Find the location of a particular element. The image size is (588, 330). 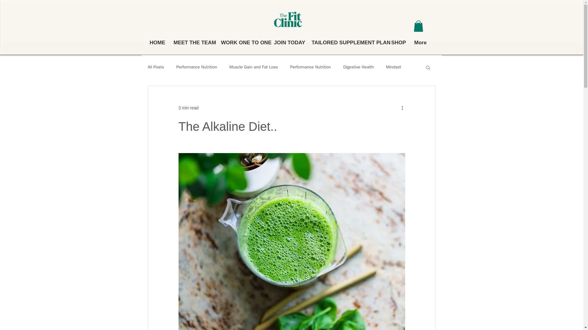

JOIN TODAY is located at coordinates (288, 42).